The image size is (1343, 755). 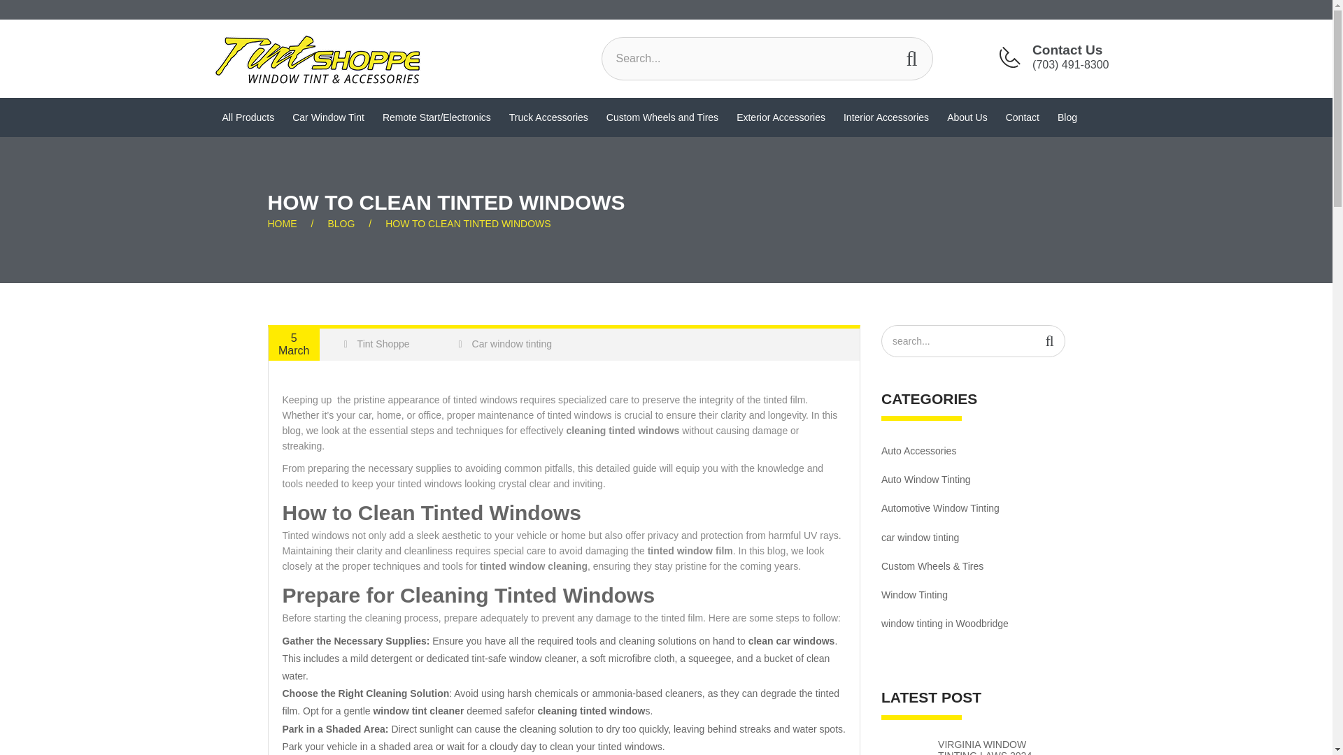 What do you see at coordinates (505, 344) in the screenshot?
I see `Car window tinting` at bounding box center [505, 344].